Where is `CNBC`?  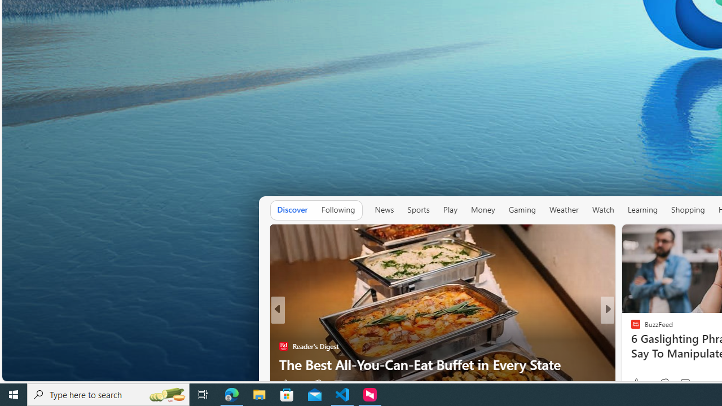
CNBC is located at coordinates (631, 328).